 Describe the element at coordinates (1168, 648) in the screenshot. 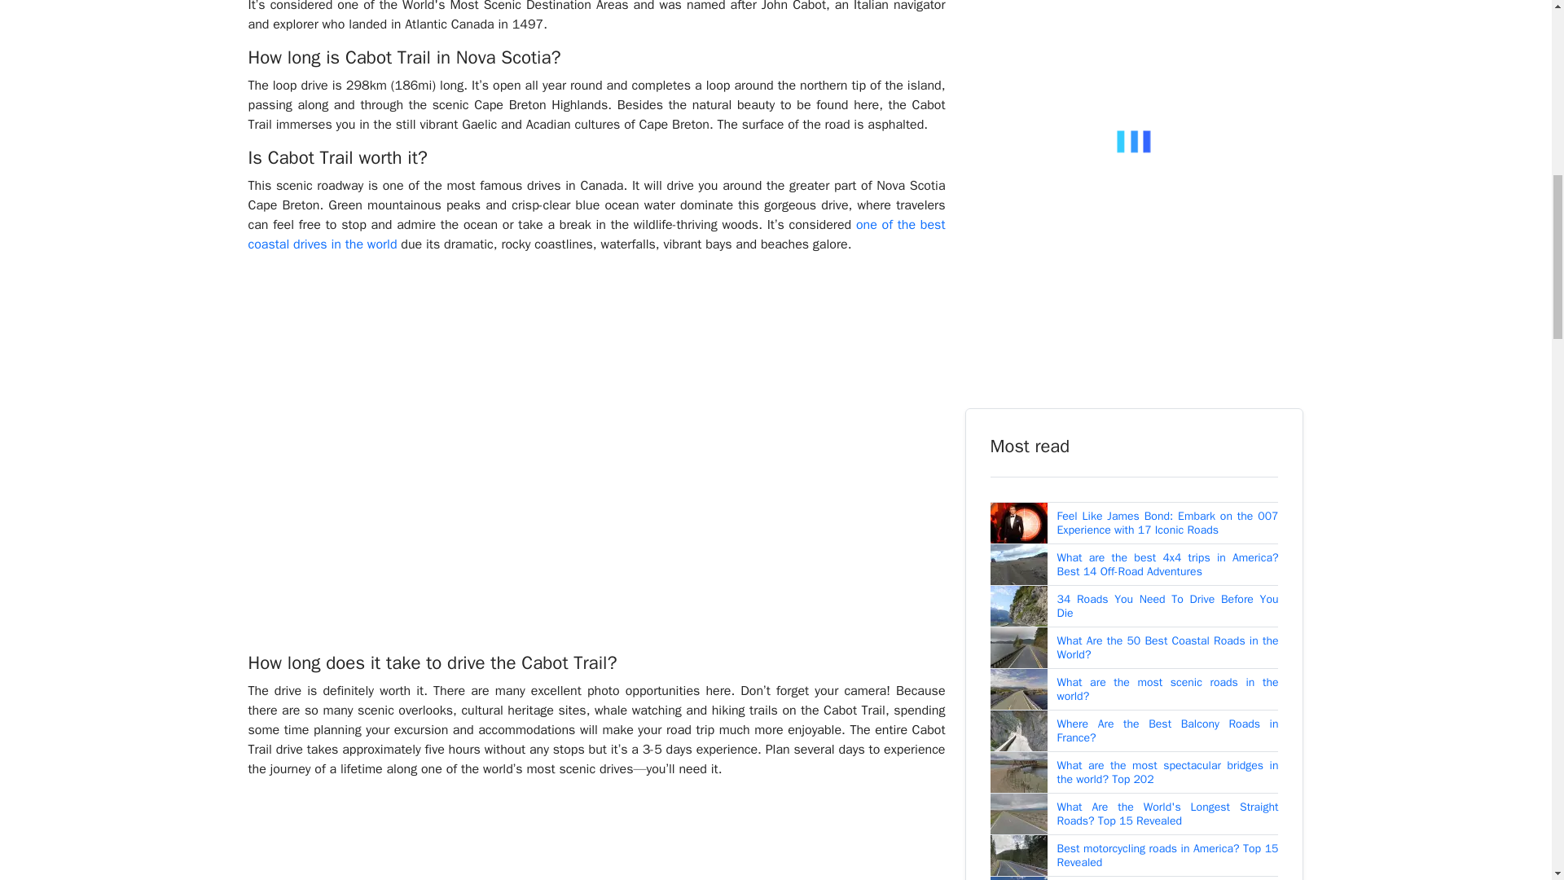

I see `What Are the 50 Best Coastal Roads in the World?` at that location.